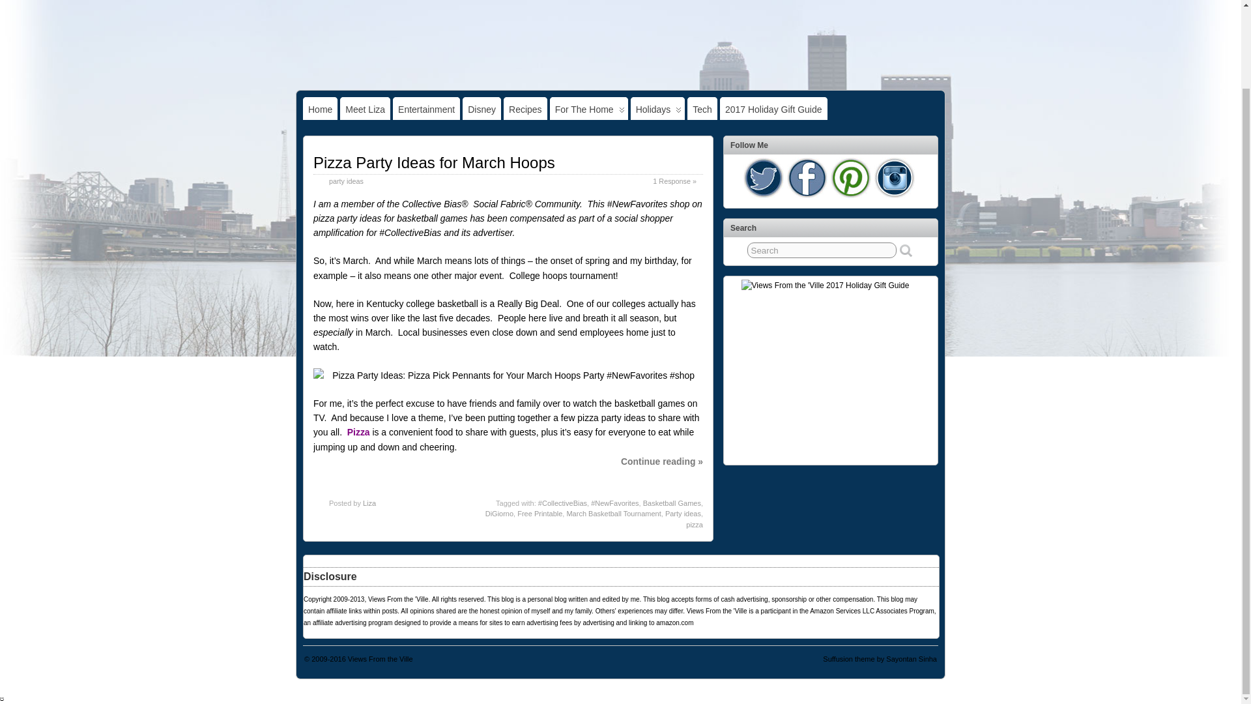  What do you see at coordinates (320, 108) in the screenshot?
I see `Home` at bounding box center [320, 108].